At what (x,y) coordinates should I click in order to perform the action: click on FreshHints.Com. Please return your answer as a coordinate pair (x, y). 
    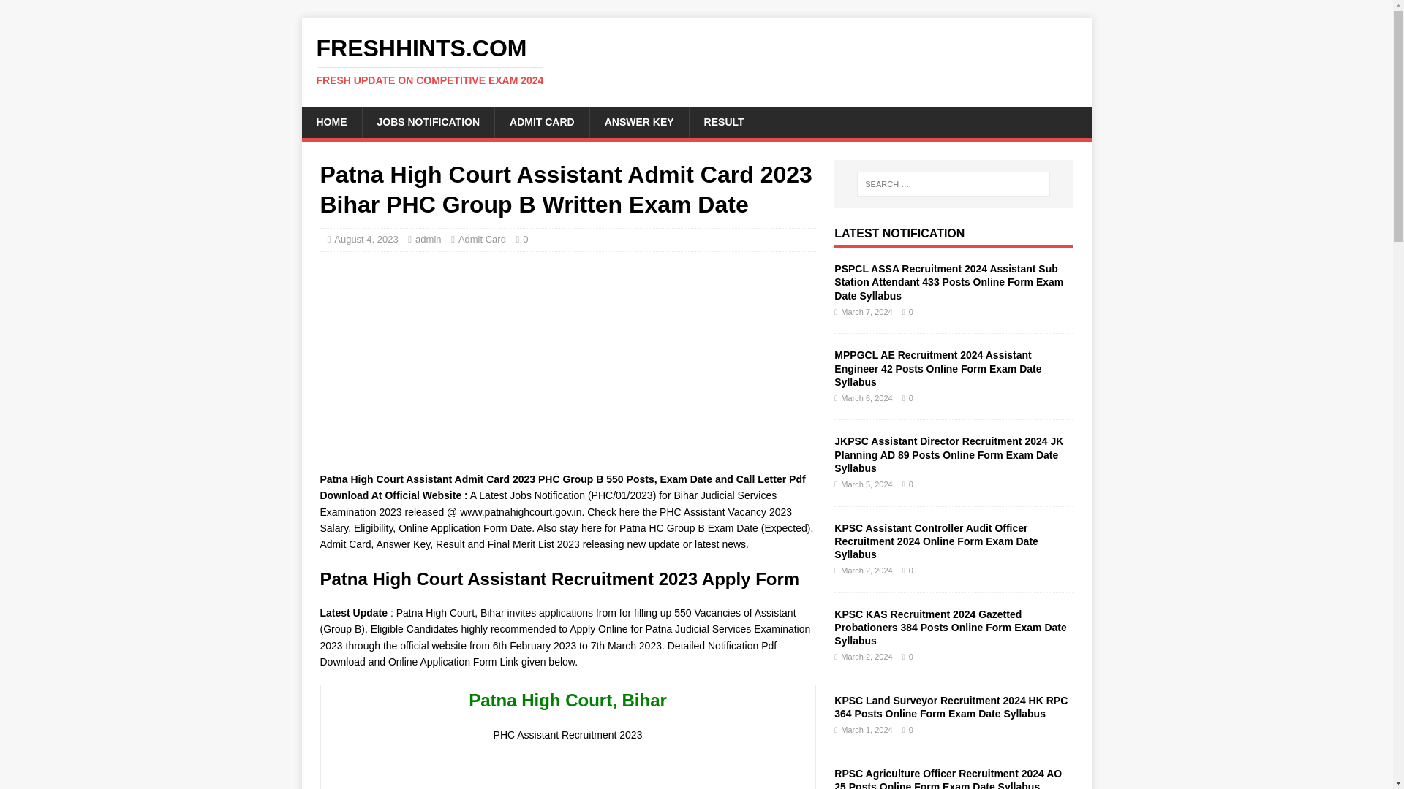
    Looking at the image, I should click on (696, 61).